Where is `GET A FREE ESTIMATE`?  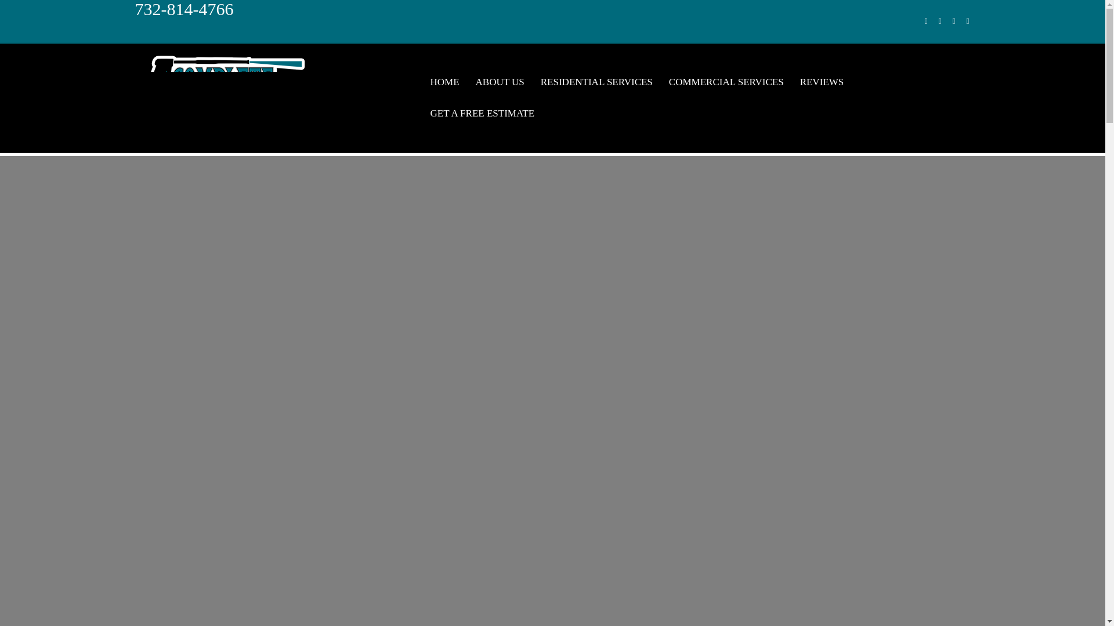
GET A FREE ESTIMATE is located at coordinates (482, 113).